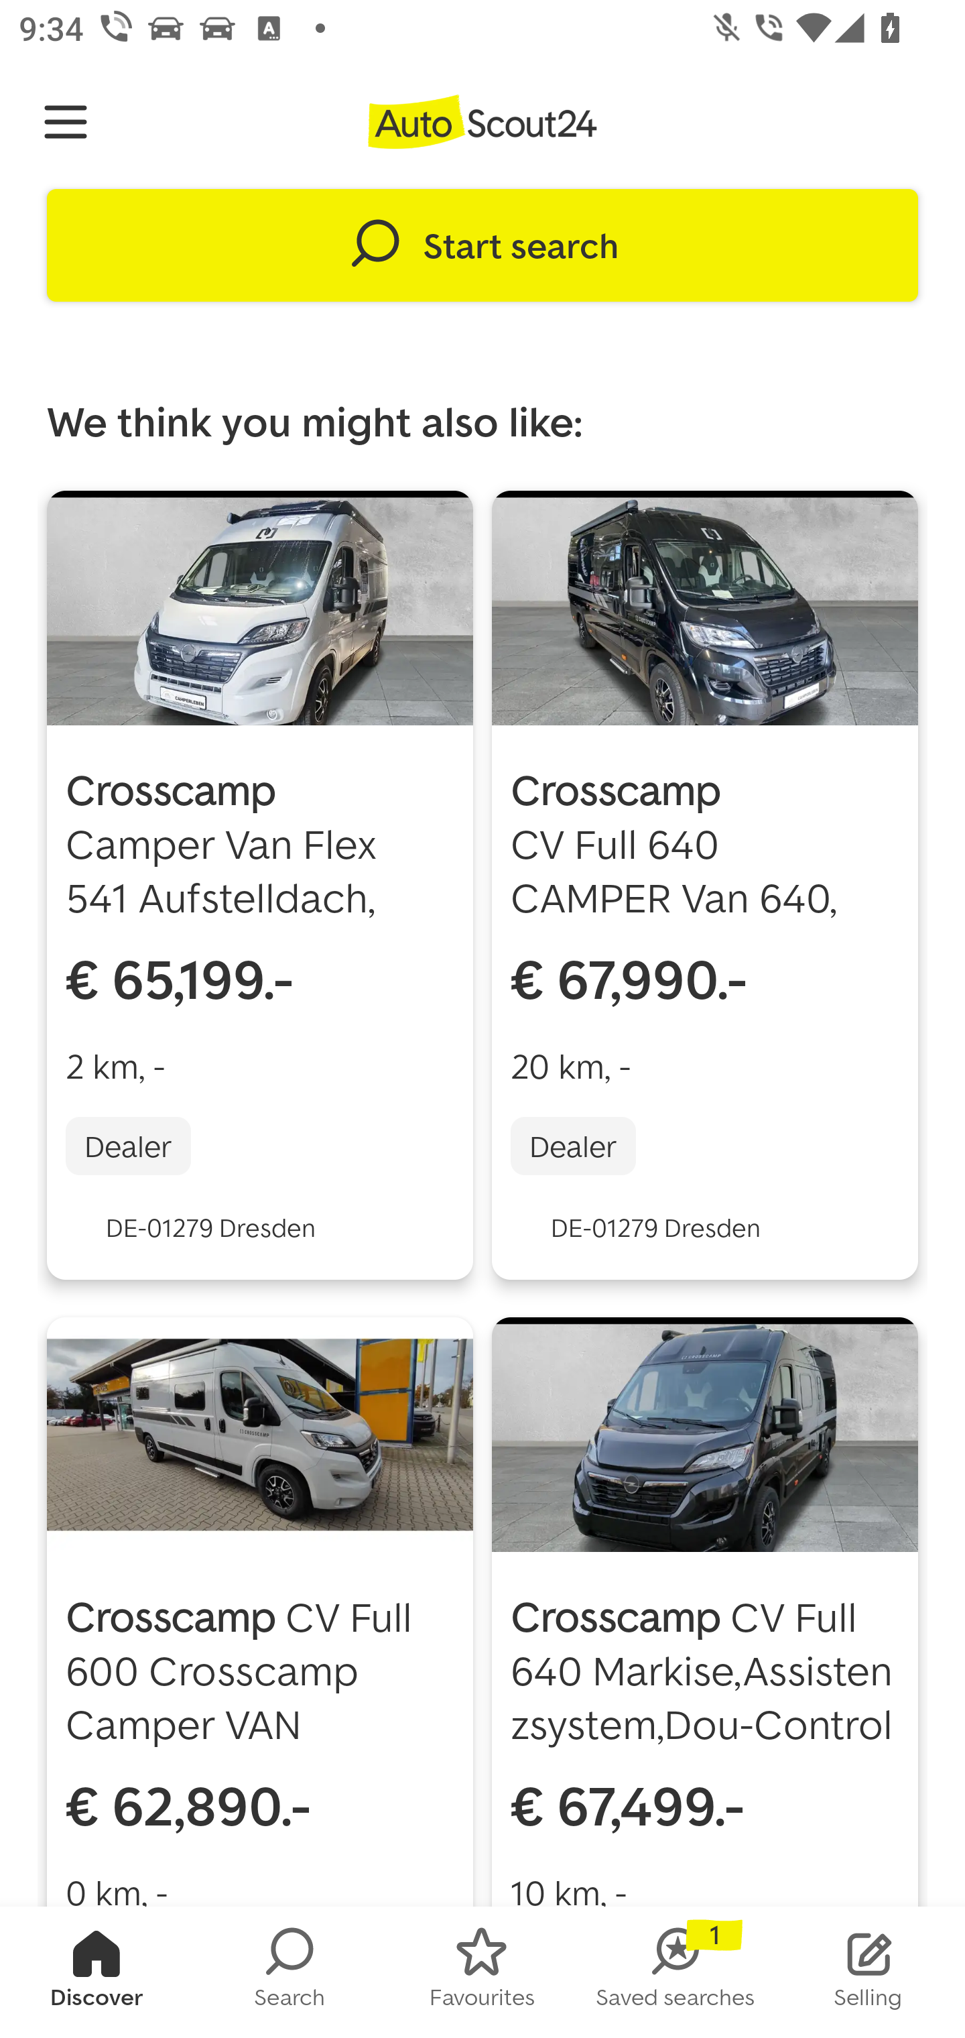  I want to click on Start search, so click(482, 245).